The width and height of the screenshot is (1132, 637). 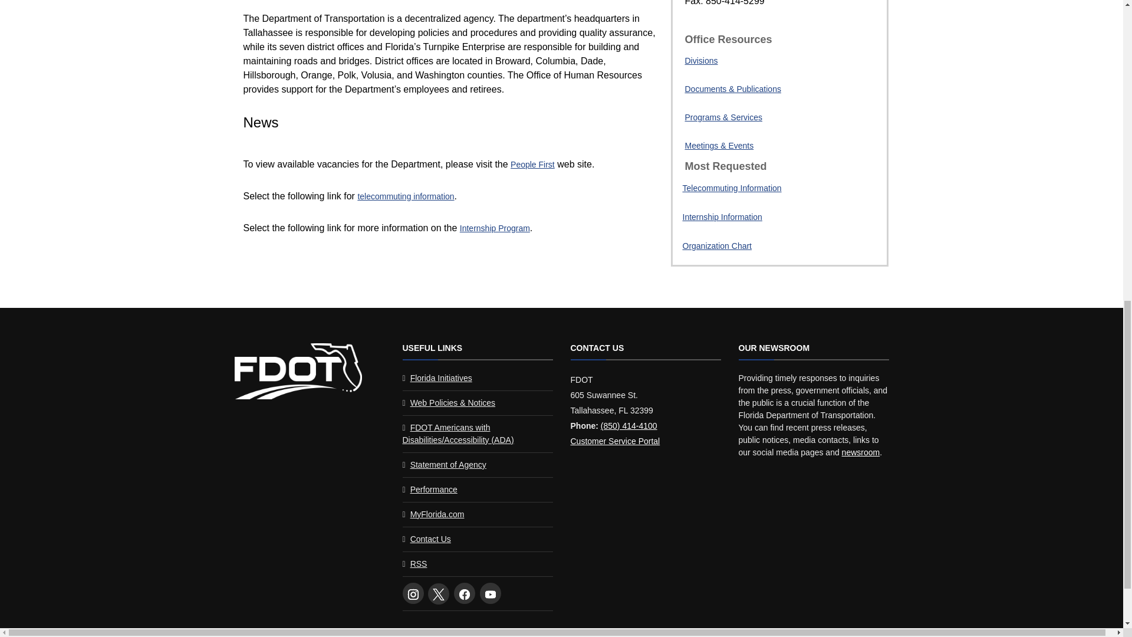 I want to click on Performance, so click(x=433, y=490).